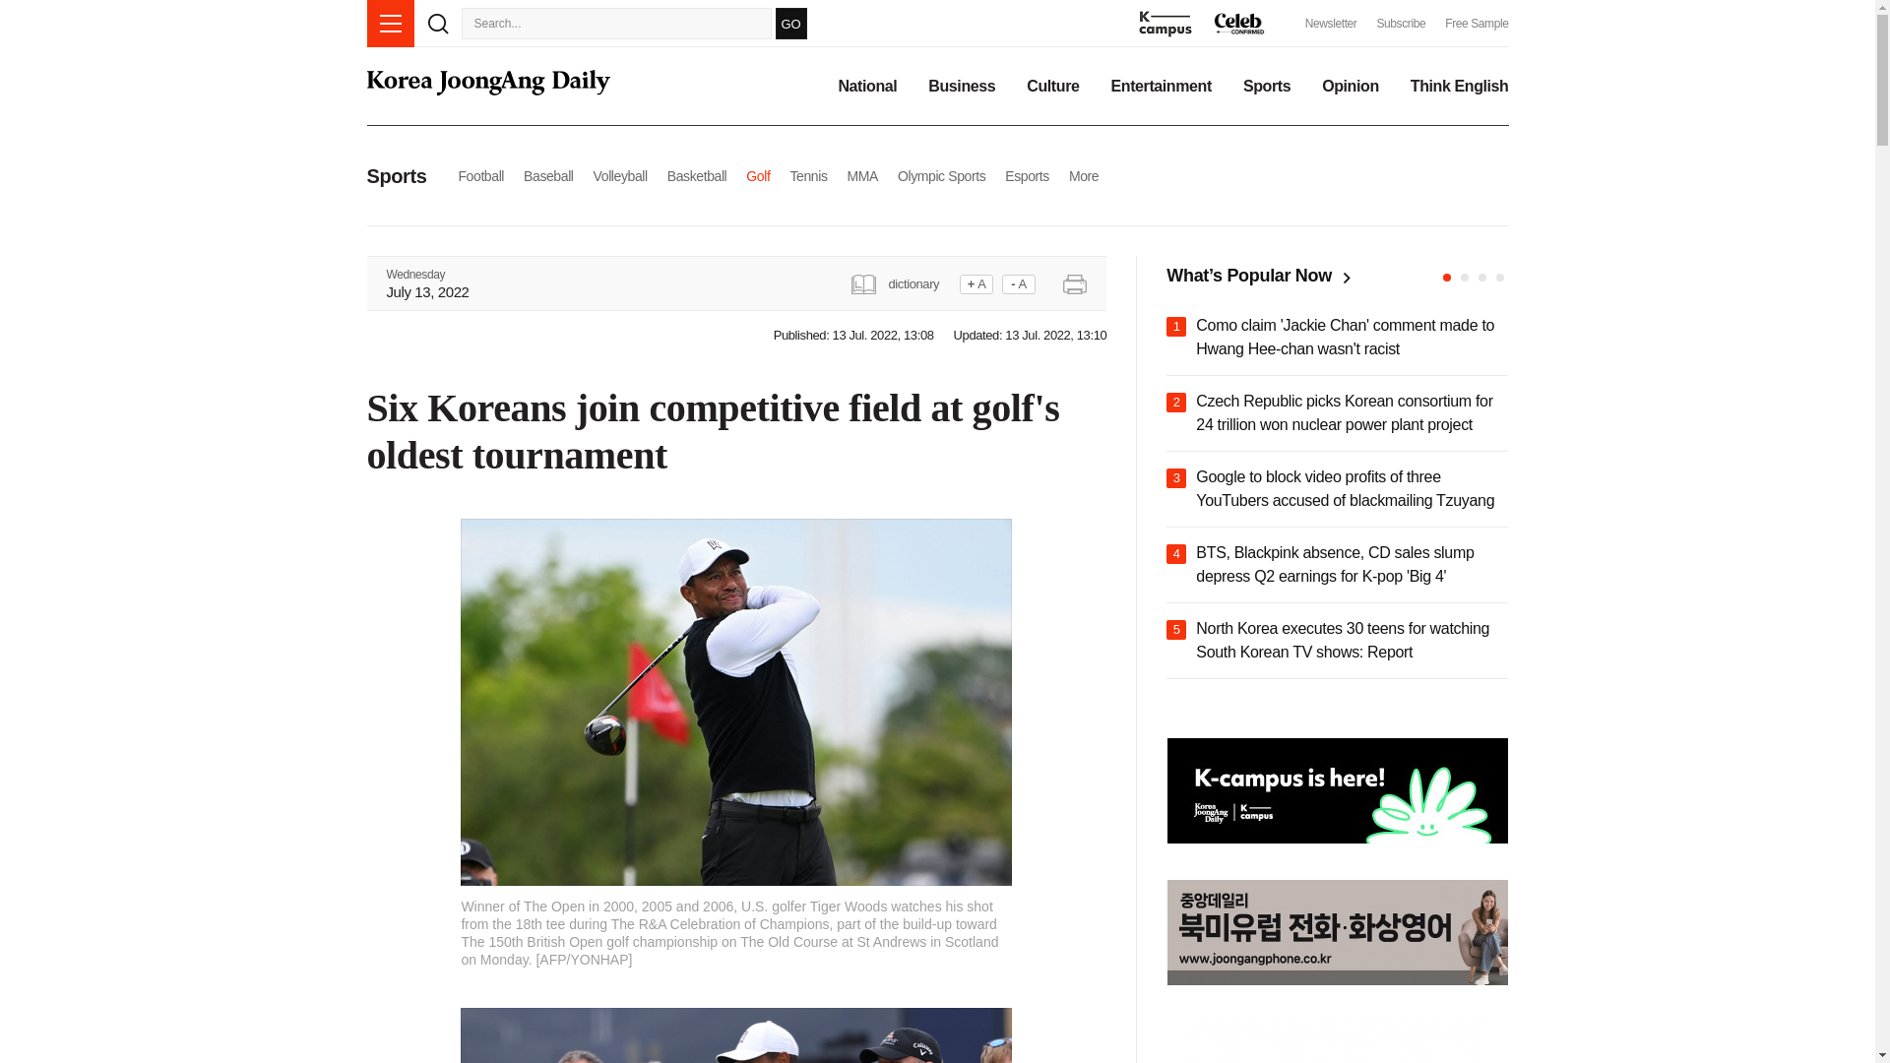 This screenshot has height=1063, width=1890. I want to click on Football, so click(480, 175).